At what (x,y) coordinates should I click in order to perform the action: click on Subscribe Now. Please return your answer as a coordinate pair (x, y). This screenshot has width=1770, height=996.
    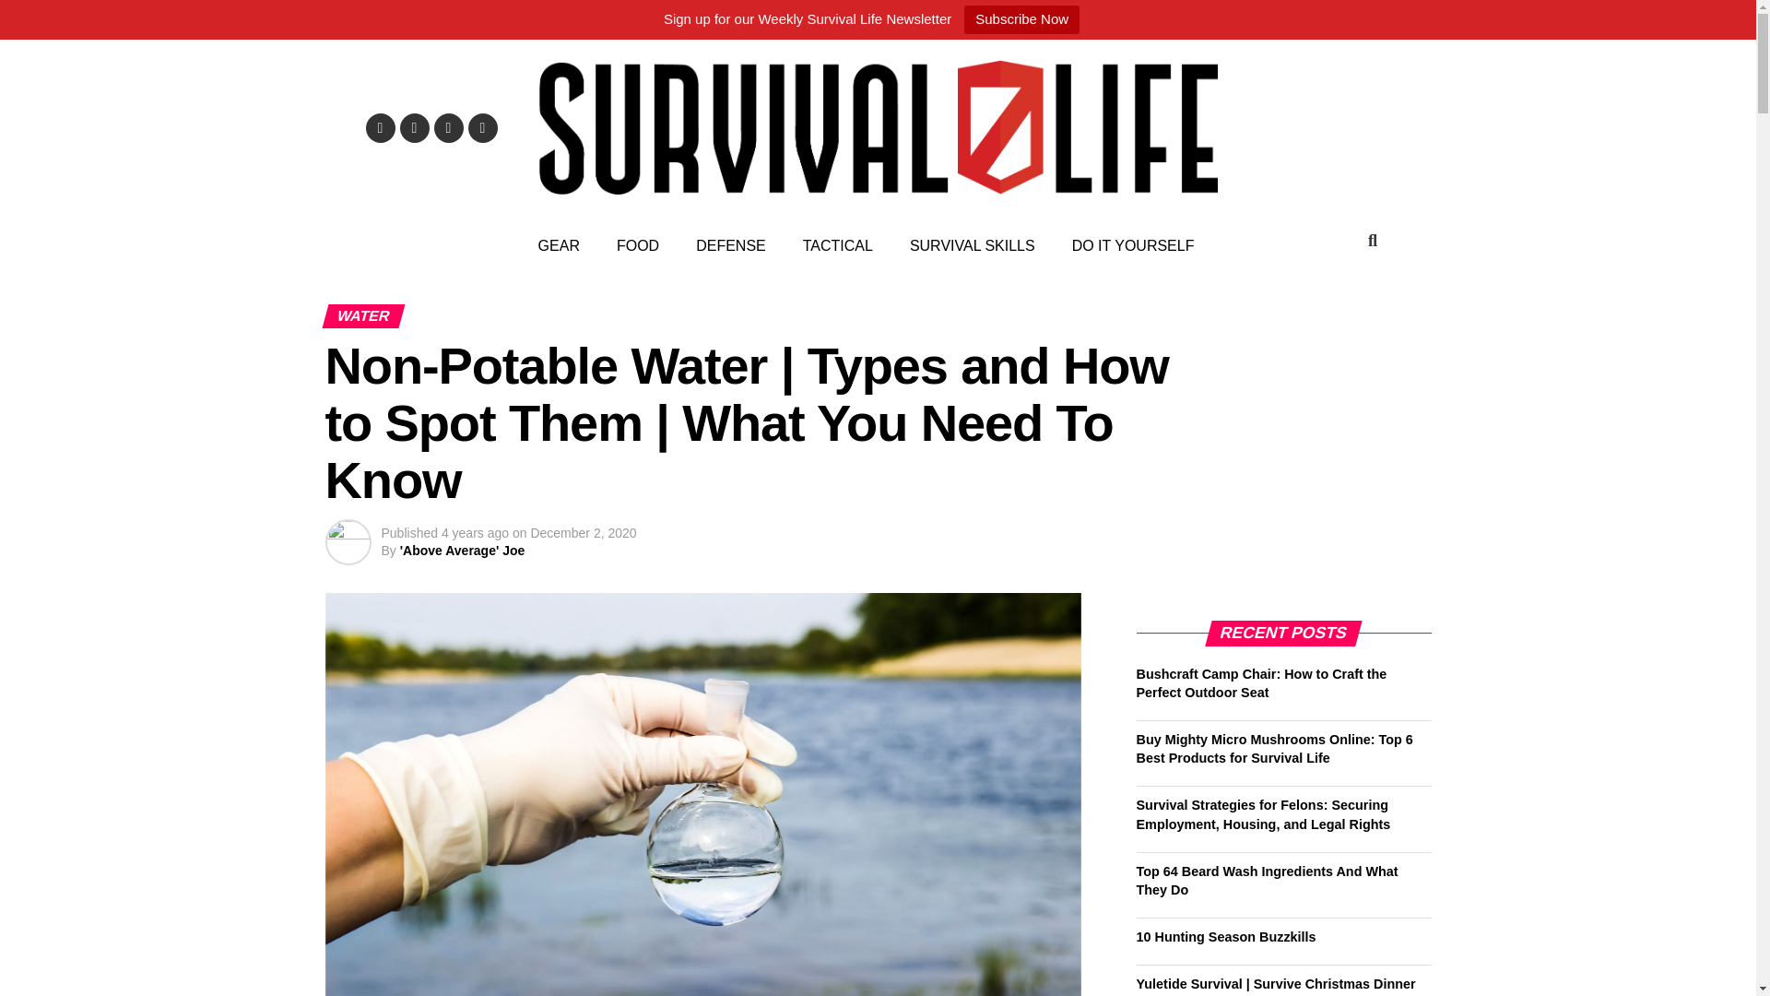
    Looking at the image, I should click on (1021, 19).